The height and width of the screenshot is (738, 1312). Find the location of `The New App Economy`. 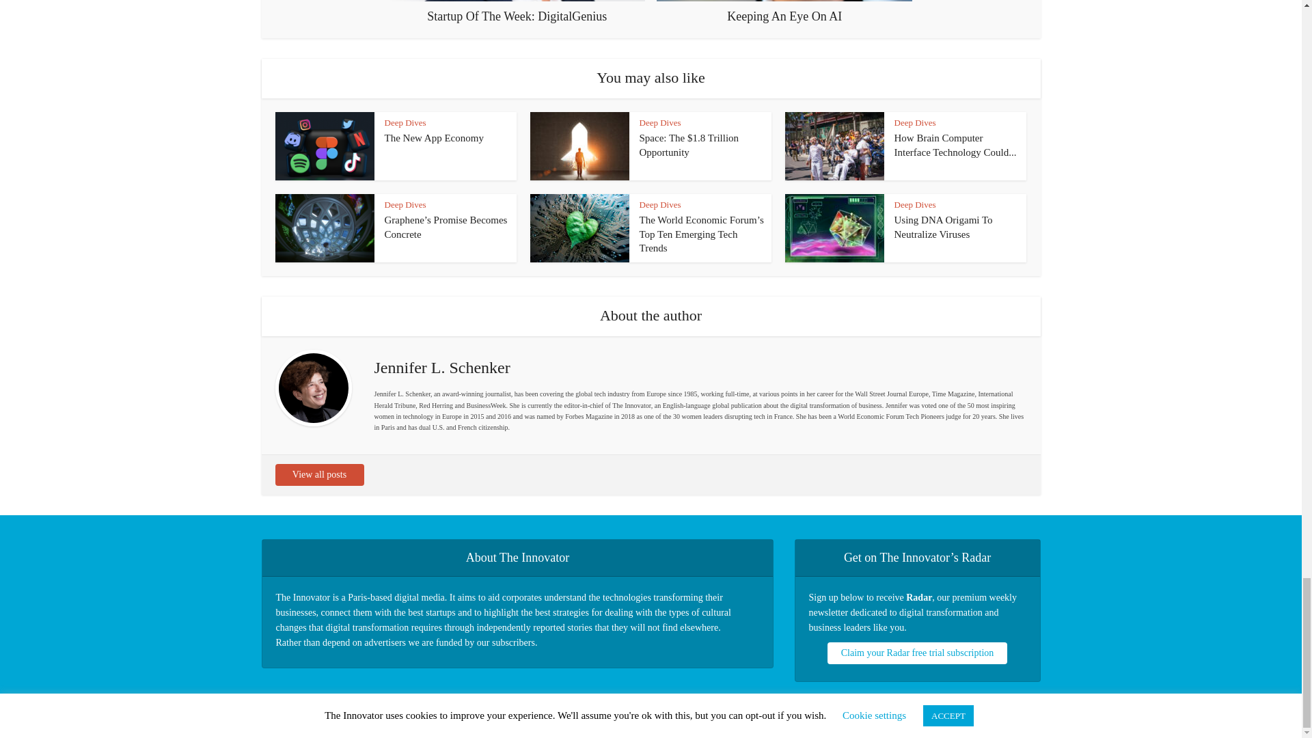

The New App Economy is located at coordinates (433, 138).